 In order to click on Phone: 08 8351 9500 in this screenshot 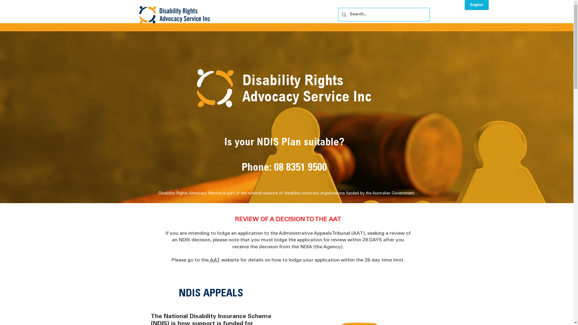, I will do `click(284, 167)`.